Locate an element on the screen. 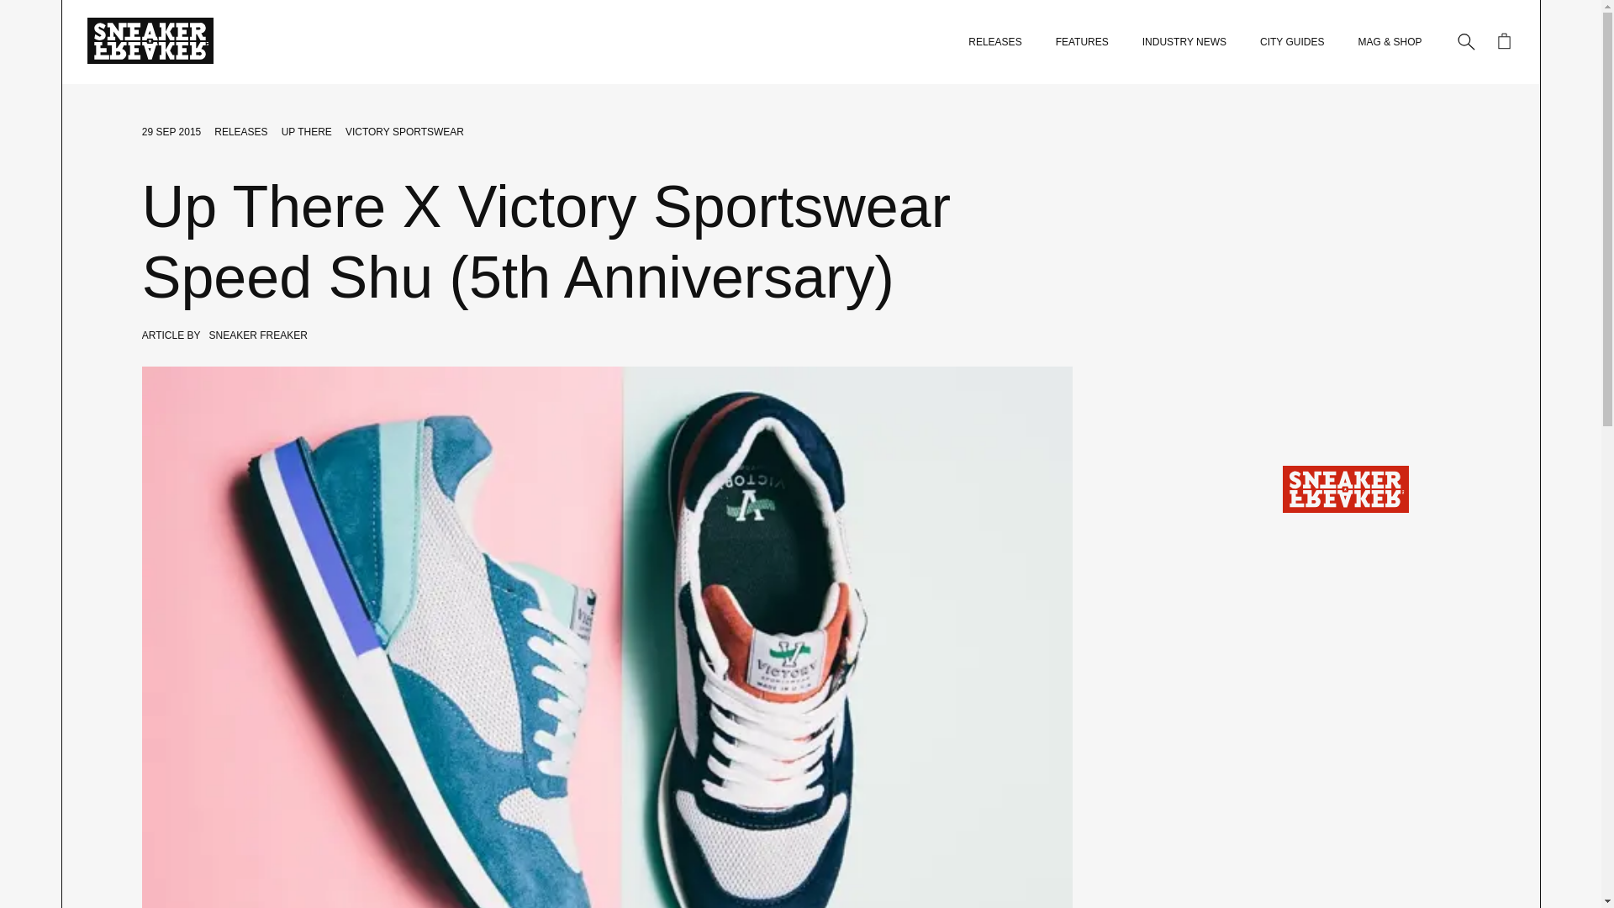  UP THERE is located at coordinates (306, 132).